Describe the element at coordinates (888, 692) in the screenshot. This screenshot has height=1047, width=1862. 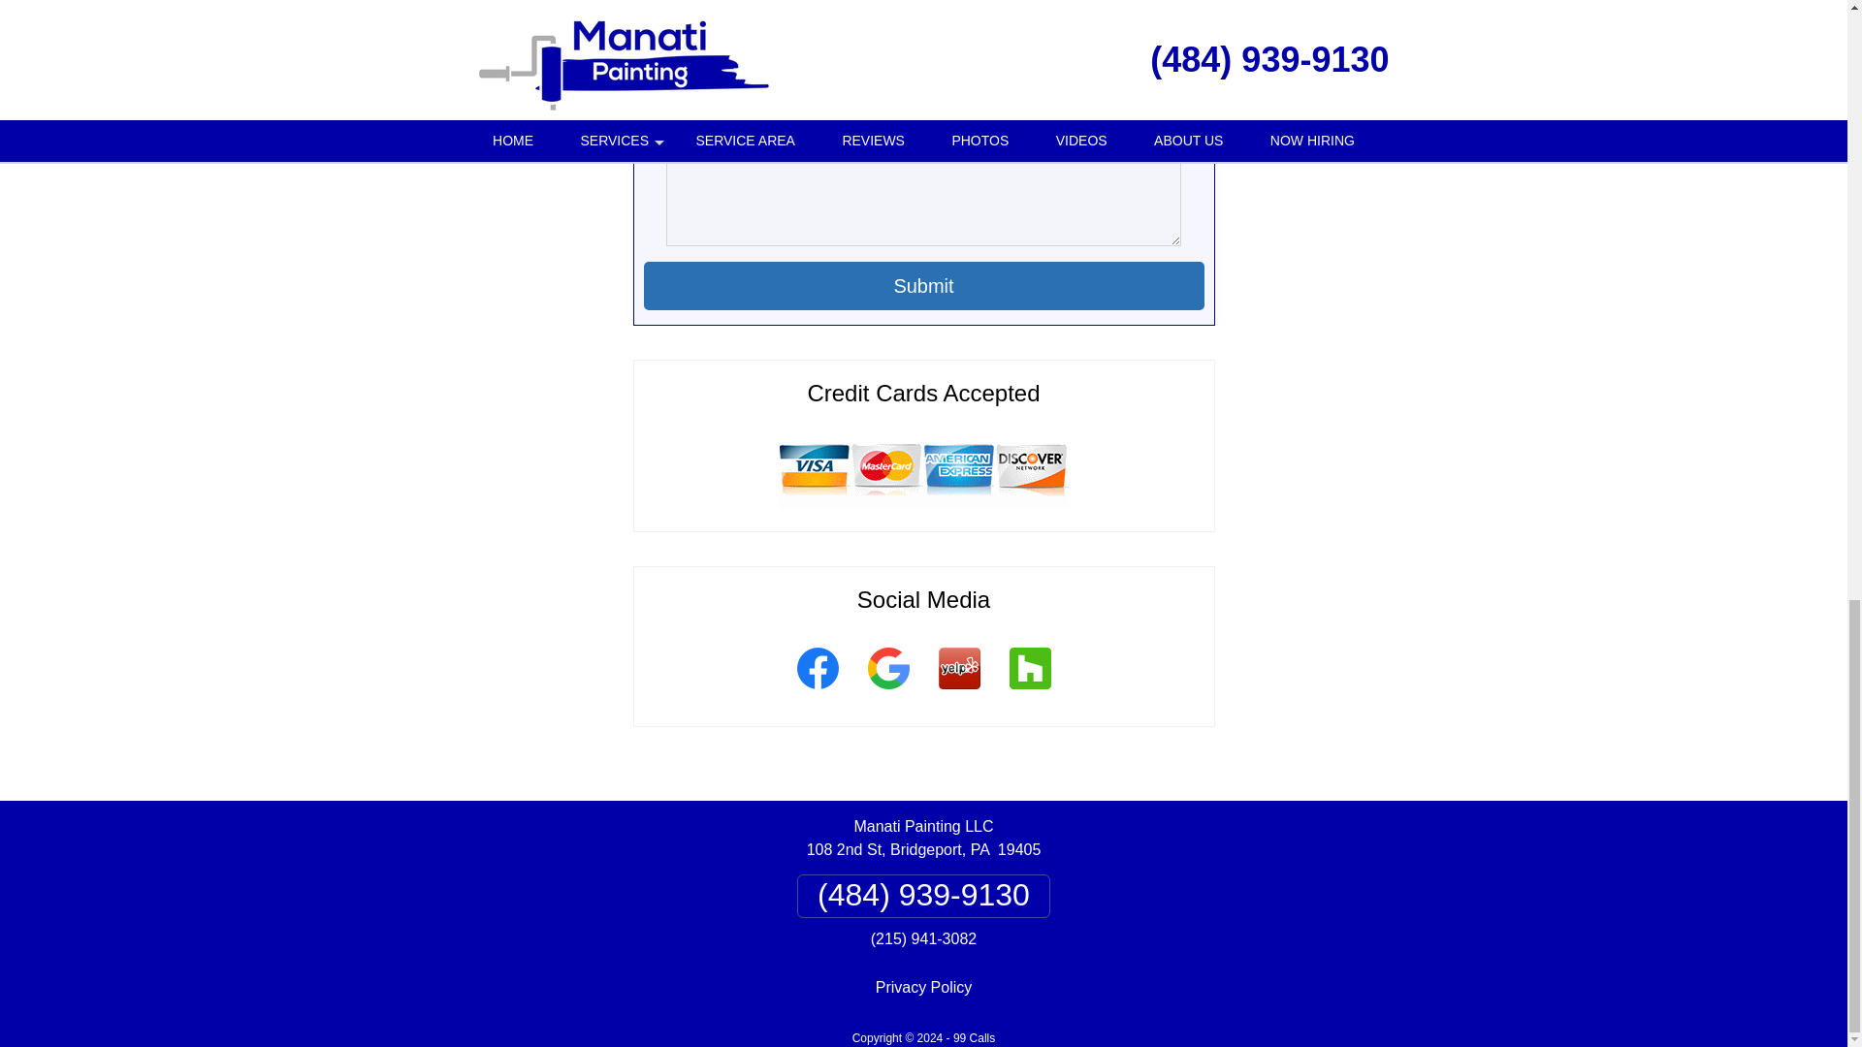
I see `Google` at that location.